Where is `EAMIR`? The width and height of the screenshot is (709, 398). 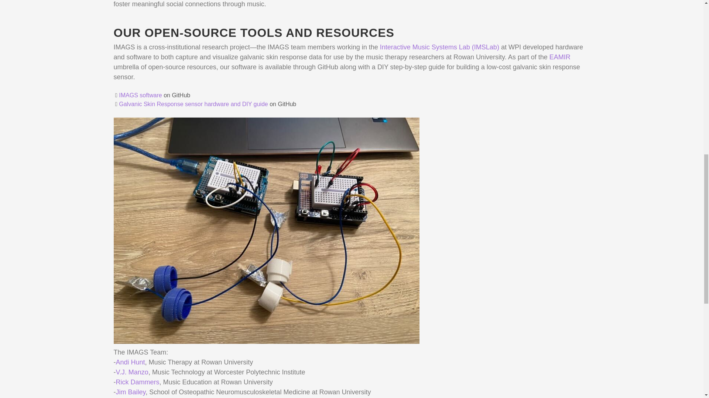
EAMIR is located at coordinates (560, 57).